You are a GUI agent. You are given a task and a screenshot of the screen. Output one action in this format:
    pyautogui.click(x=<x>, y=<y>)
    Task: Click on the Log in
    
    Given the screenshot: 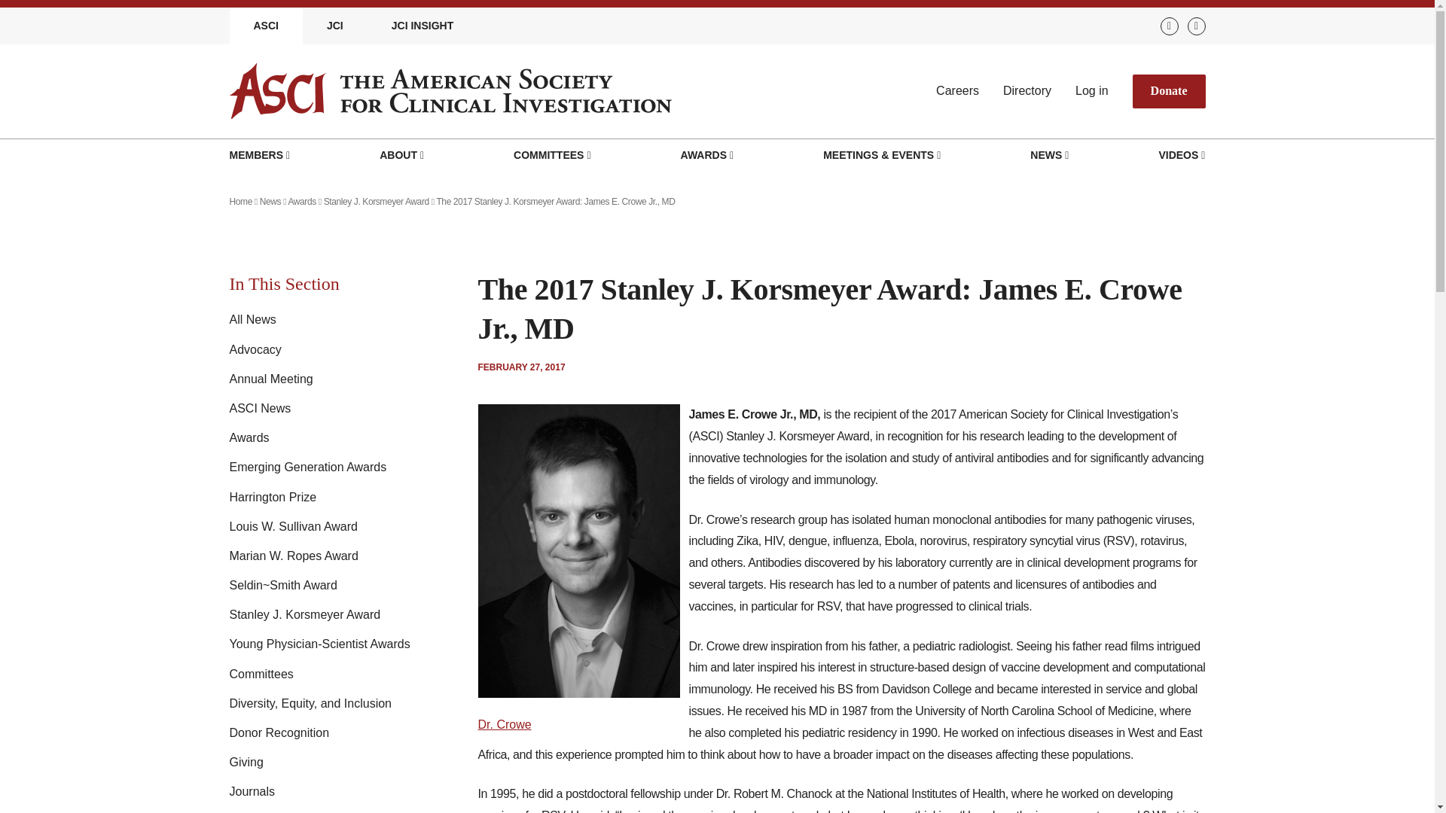 What is the action you would take?
    pyautogui.click(x=1092, y=90)
    